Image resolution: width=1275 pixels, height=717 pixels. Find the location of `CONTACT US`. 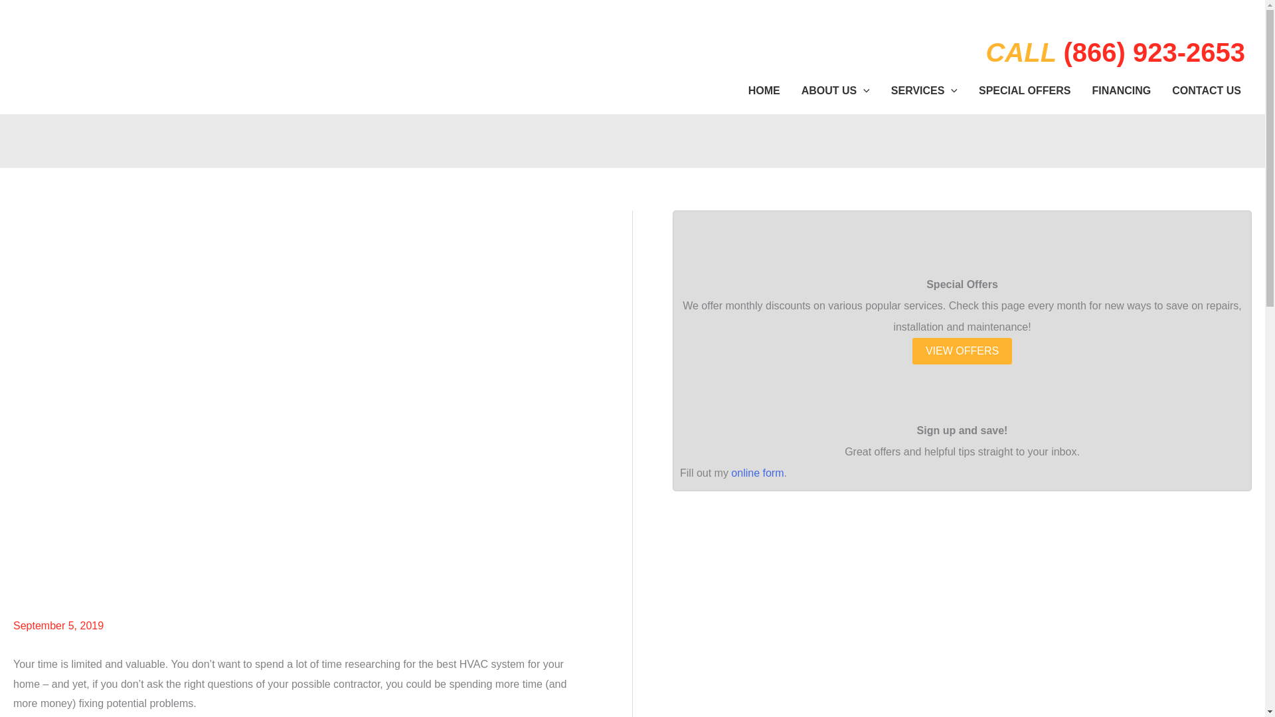

CONTACT US is located at coordinates (1207, 90).